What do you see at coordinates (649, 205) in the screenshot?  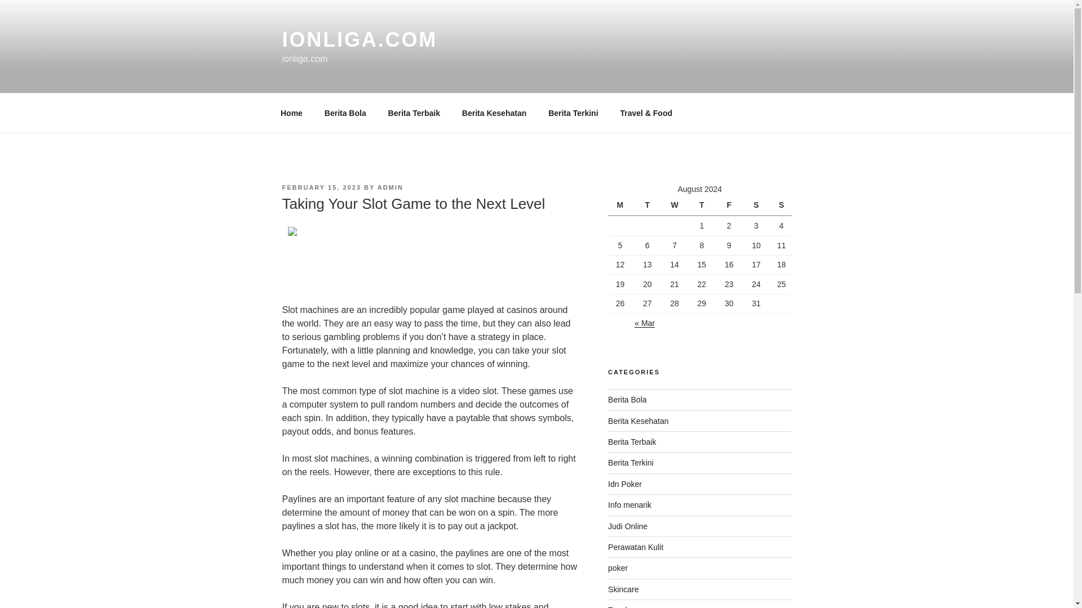 I see `Tuesday` at bounding box center [649, 205].